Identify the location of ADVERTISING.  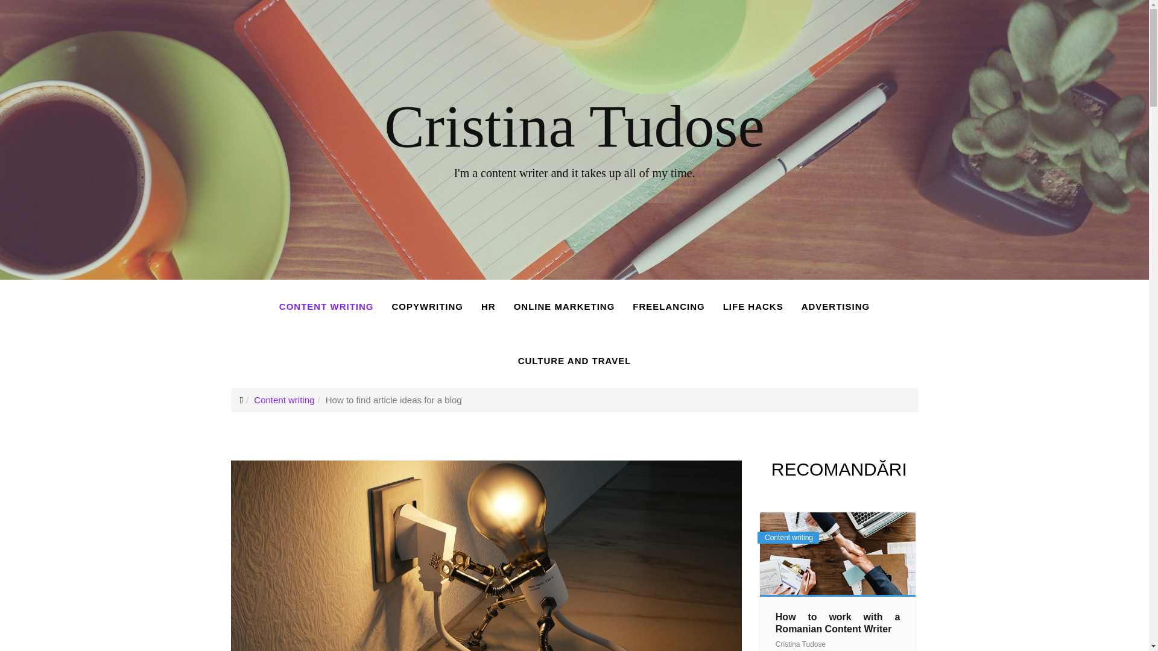
(835, 307).